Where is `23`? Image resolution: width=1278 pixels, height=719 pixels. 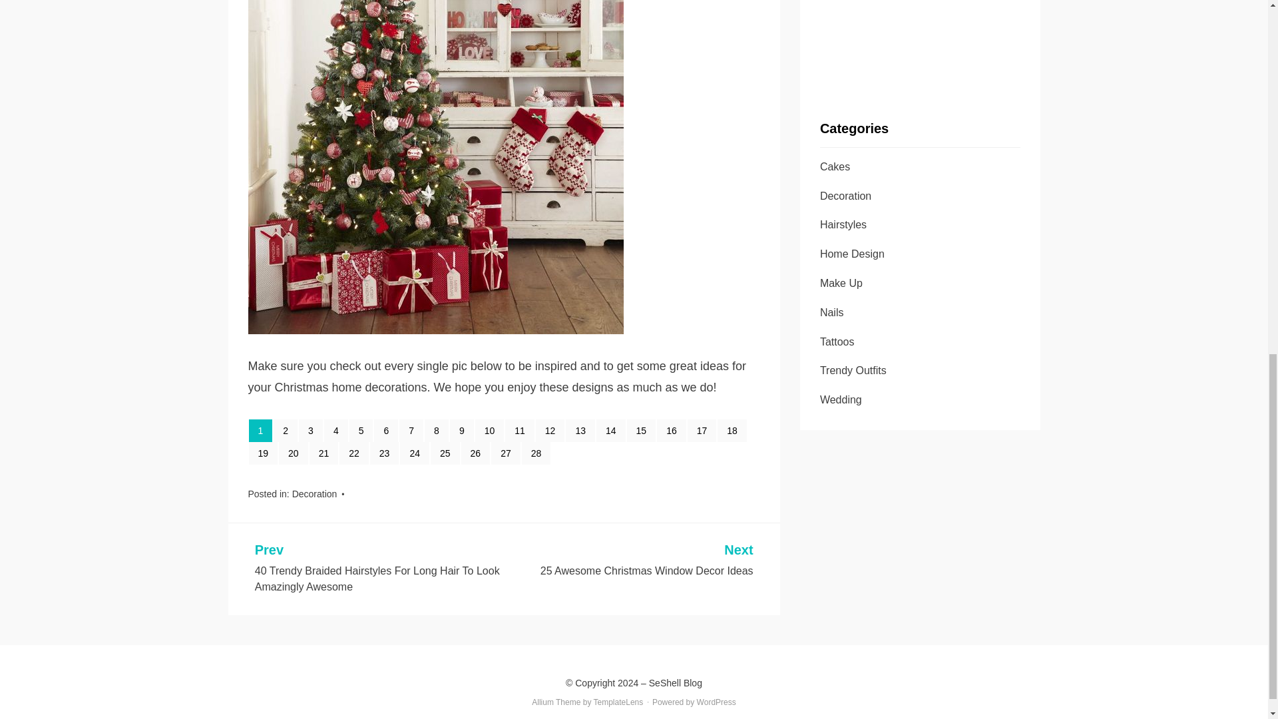
23 is located at coordinates (385, 453).